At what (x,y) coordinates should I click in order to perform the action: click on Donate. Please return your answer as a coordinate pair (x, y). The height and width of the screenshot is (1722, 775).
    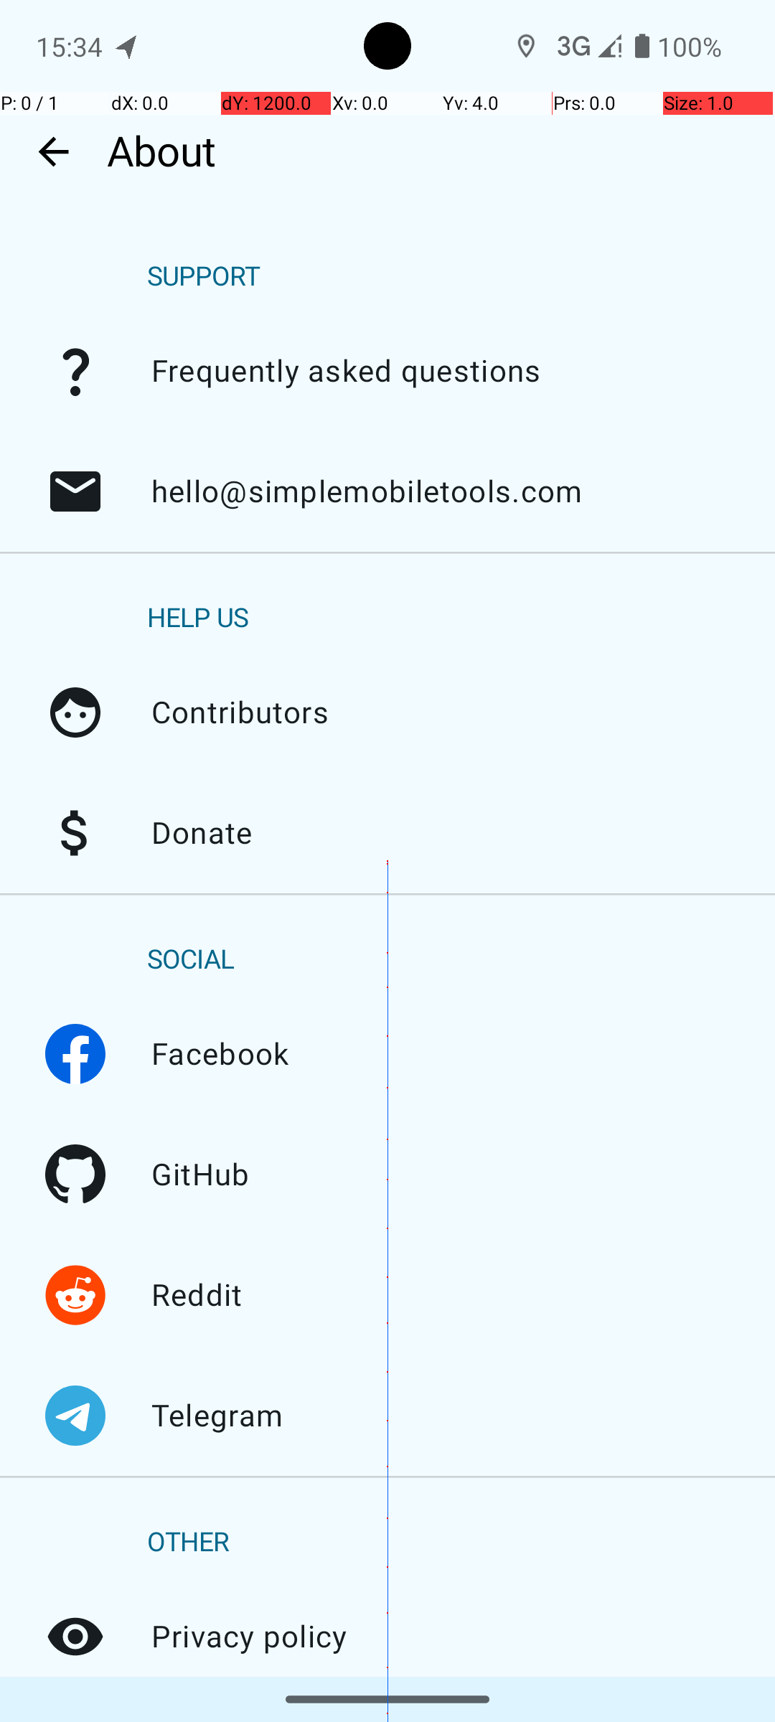
    Looking at the image, I should click on (75, 833).